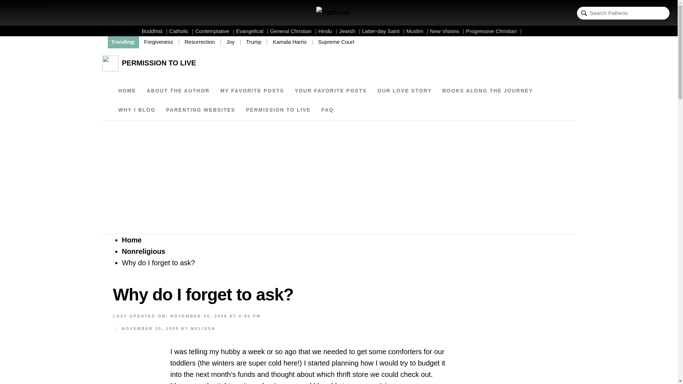 The height and width of the screenshot is (384, 683). What do you see at coordinates (328, 31) in the screenshot?
I see `Hindu` at bounding box center [328, 31].